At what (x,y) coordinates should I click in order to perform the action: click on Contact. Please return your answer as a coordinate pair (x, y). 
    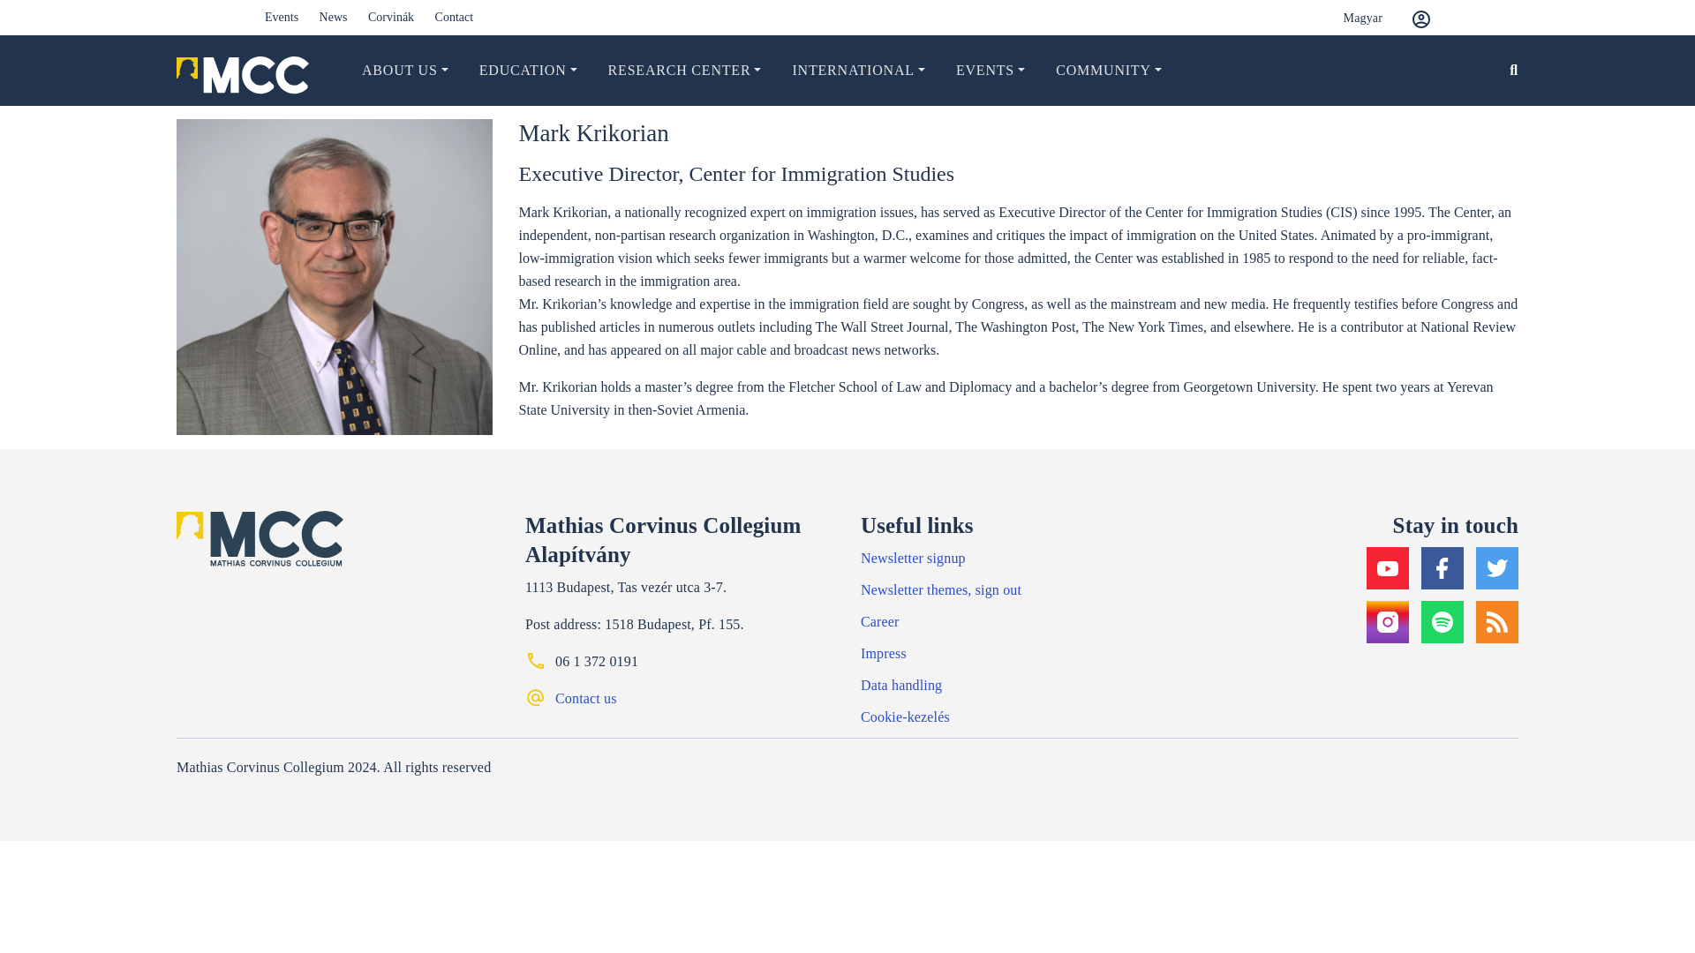
    Looking at the image, I should click on (455, 17).